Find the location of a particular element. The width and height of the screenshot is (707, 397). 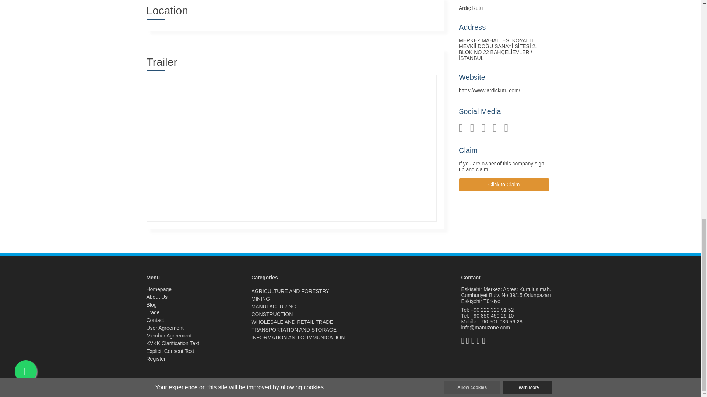

Blog is located at coordinates (152, 304).